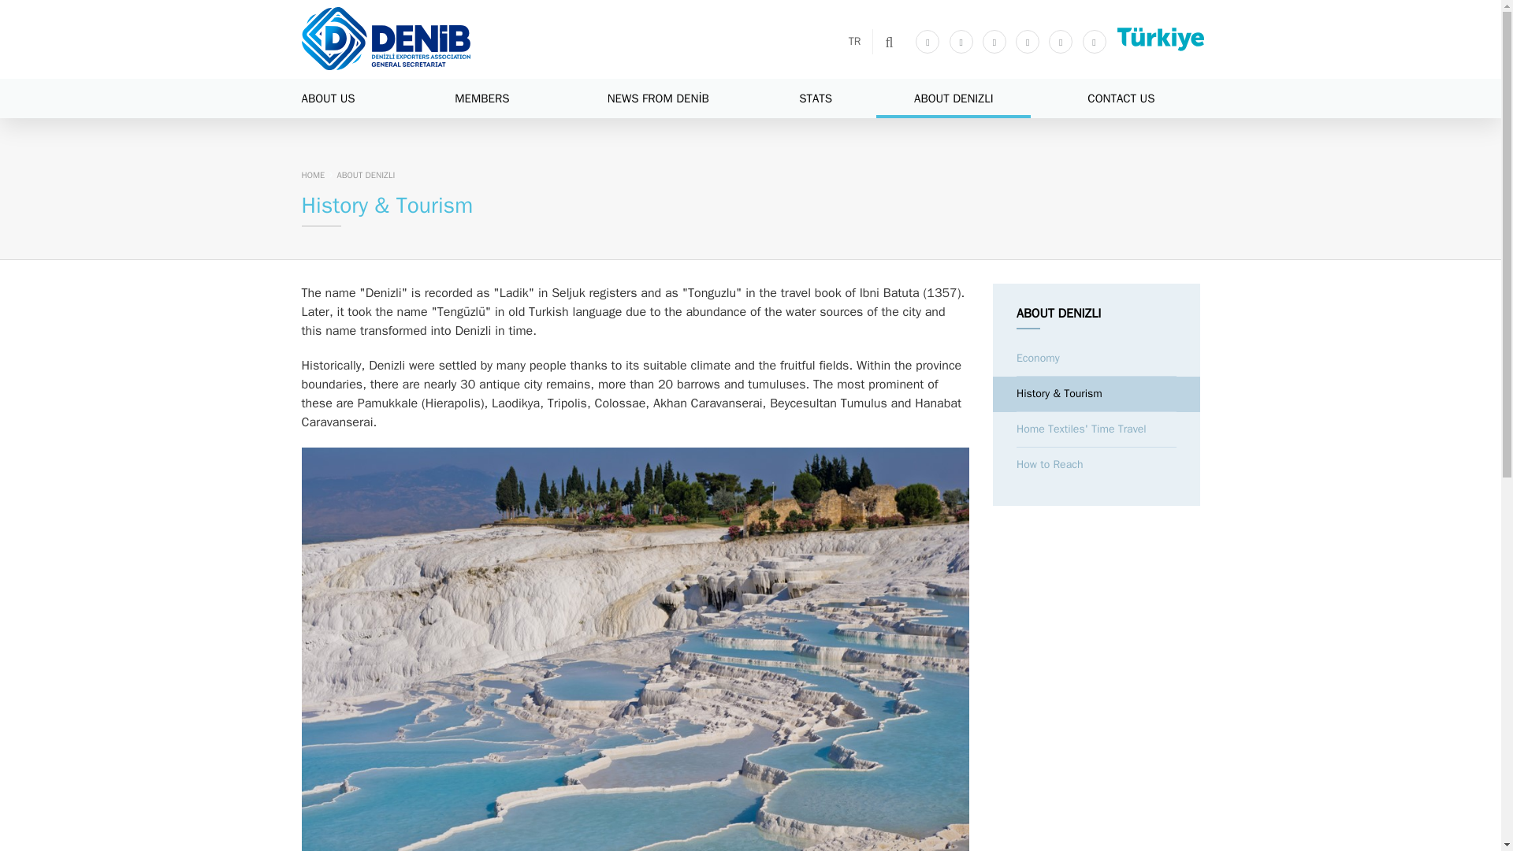 The image size is (1513, 851). I want to click on Follow us on Linkedin, so click(1061, 41).